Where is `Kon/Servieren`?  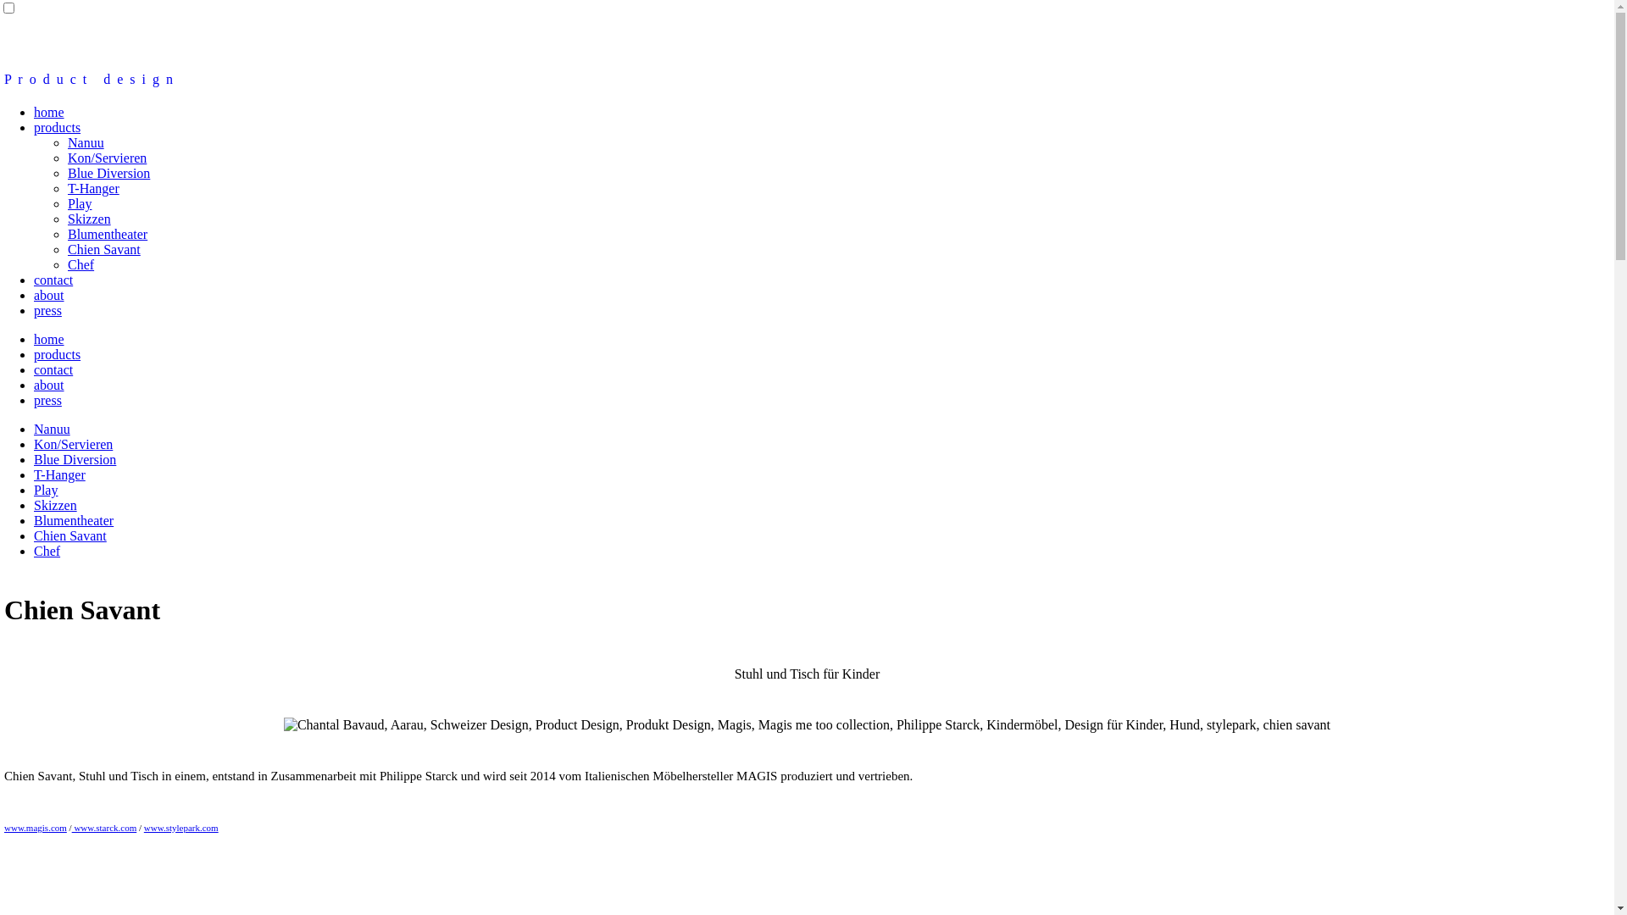
Kon/Servieren is located at coordinates (73, 444).